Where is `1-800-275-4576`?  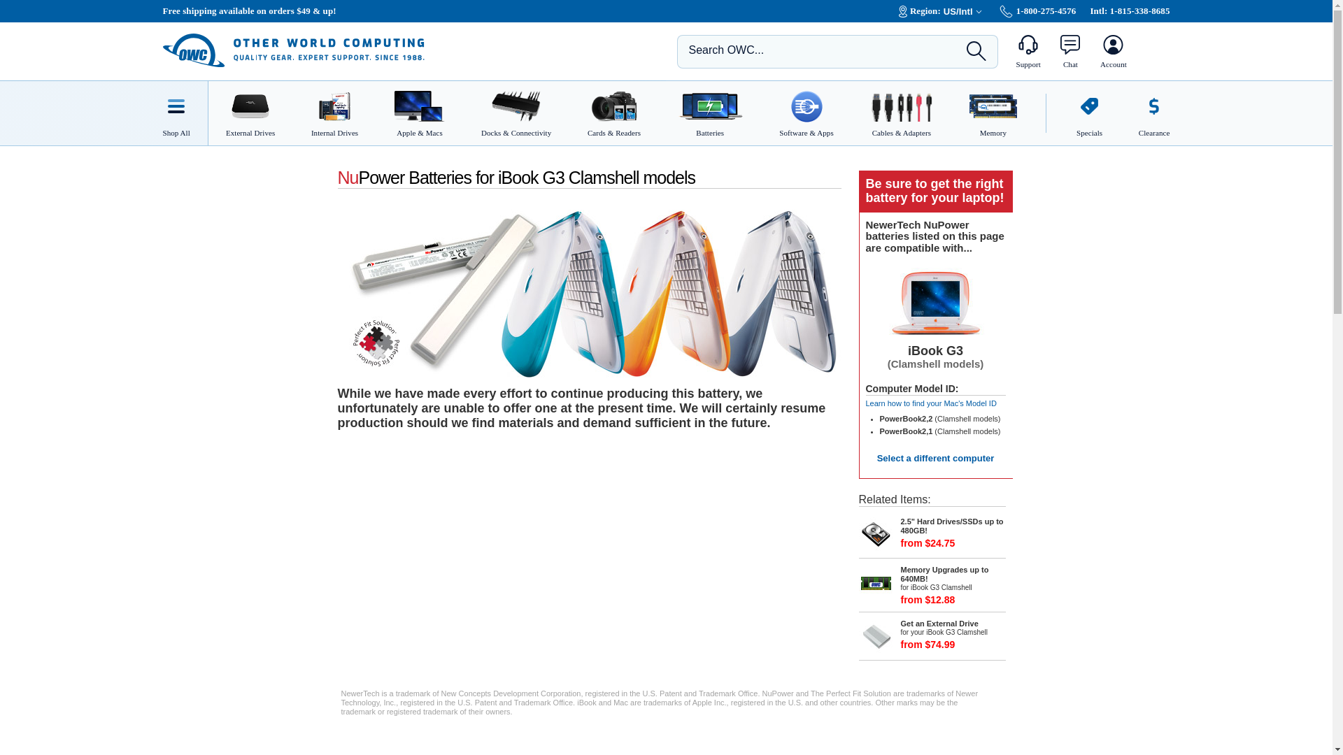 1-800-275-4576 is located at coordinates (1038, 10).